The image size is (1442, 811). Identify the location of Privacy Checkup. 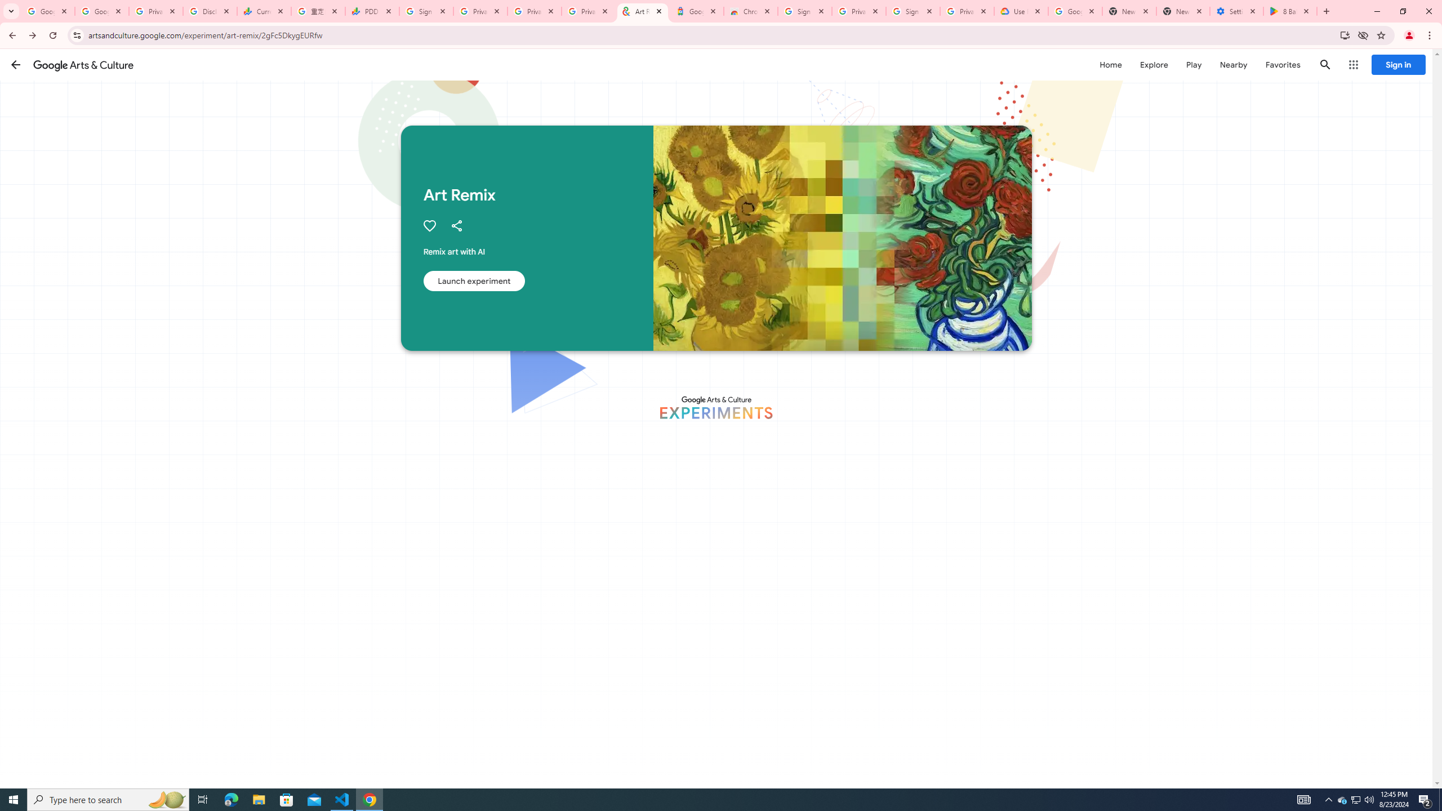
(534, 11).